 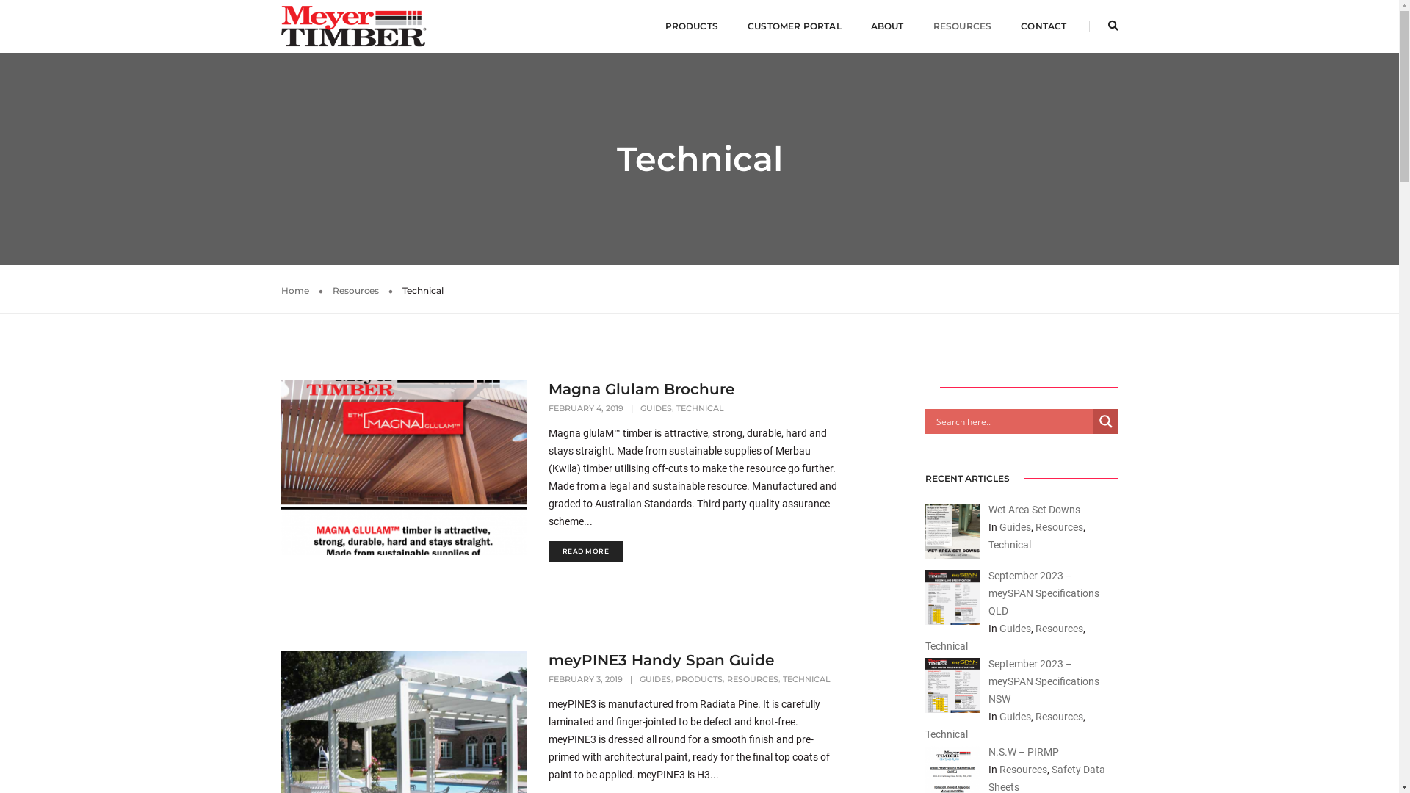 I want to click on Resources, so click(x=355, y=291).